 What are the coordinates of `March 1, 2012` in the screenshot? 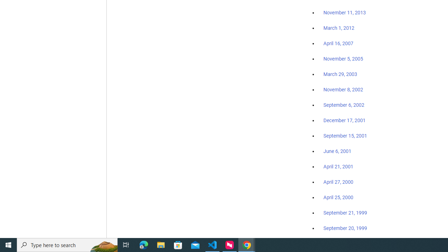 It's located at (339, 28).